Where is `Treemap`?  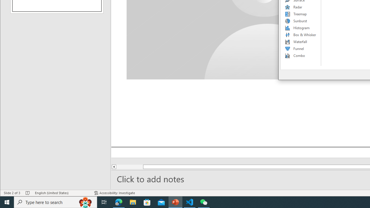
Treemap is located at coordinates (301, 14).